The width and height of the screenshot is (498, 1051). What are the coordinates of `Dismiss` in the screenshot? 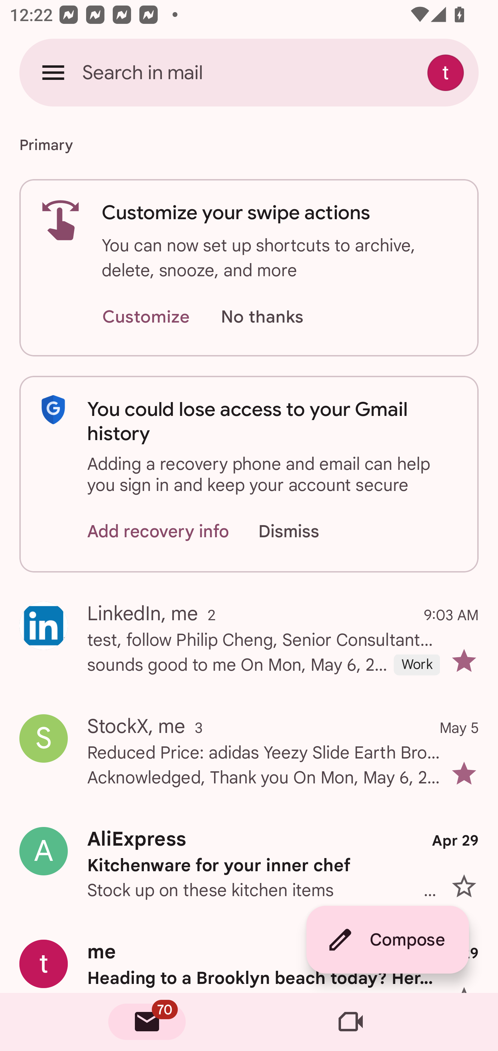 It's located at (302, 531).